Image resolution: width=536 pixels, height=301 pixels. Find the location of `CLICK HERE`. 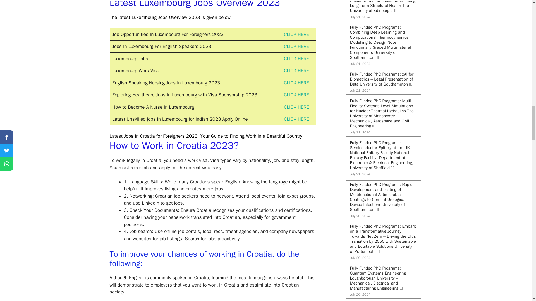

CLICK HERE is located at coordinates (296, 59).